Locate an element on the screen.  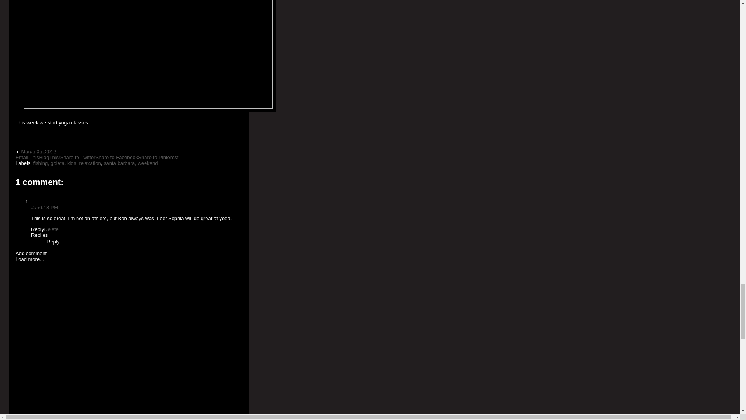
Share to Twitter is located at coordinates (78, 157).